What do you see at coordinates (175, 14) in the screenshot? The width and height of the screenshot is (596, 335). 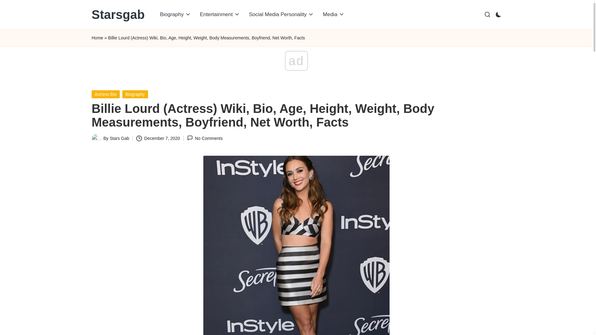 I see `Biography` at bounding box center [175, 14].